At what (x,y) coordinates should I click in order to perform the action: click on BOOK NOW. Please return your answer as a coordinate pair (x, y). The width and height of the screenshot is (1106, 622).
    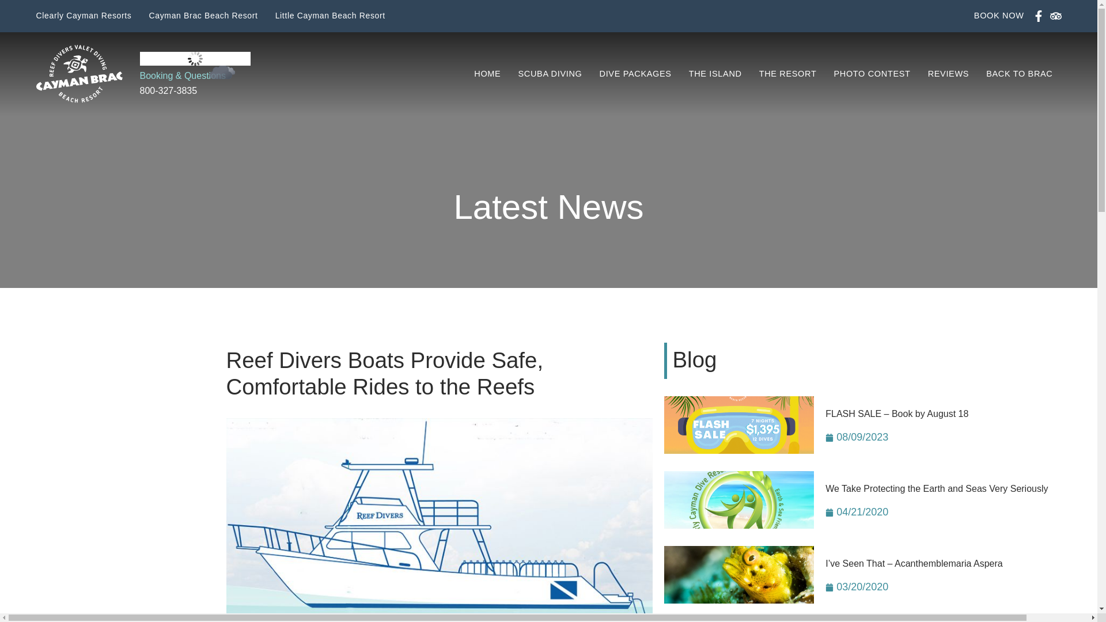
    Looking at the image, I should click on (999, 16).